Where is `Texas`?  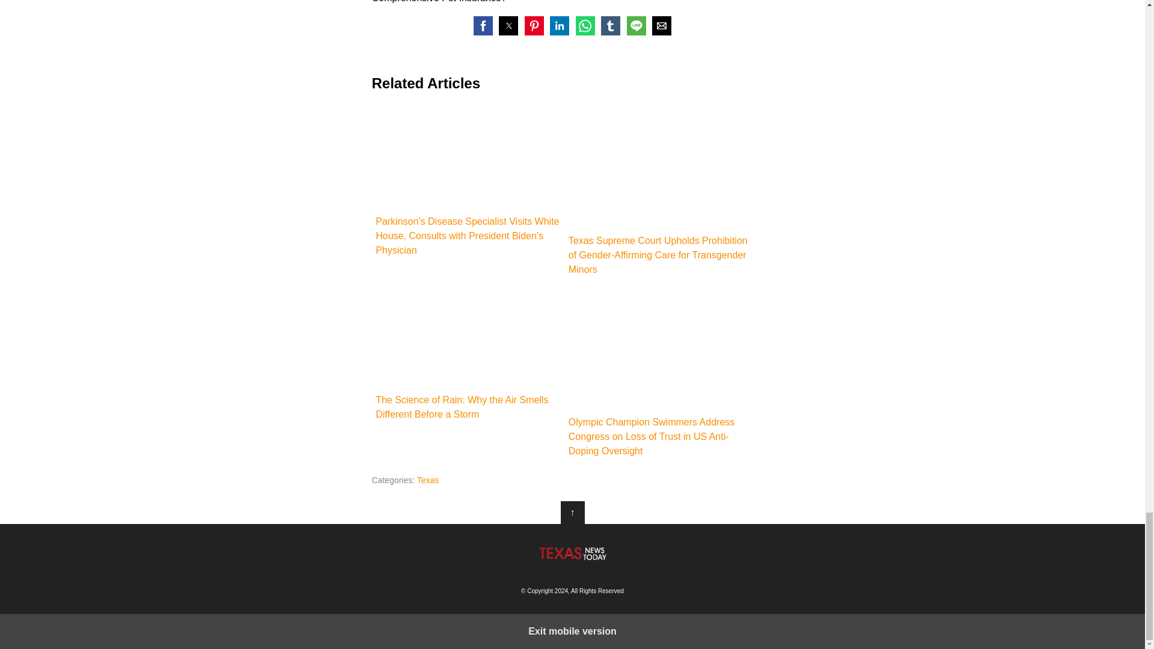
Texas is located at coordinates (428, 480).